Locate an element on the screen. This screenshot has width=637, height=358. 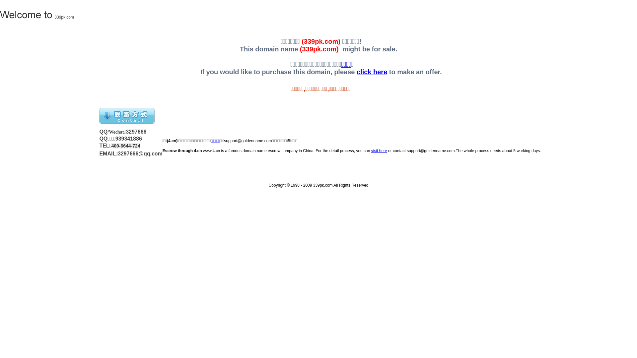
click here is located at coordinates (372, 72).